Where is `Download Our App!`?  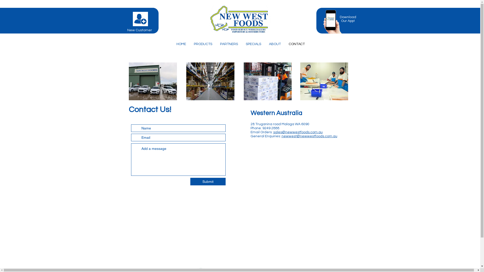 Download Our App! is located at coordinates (348, 19).